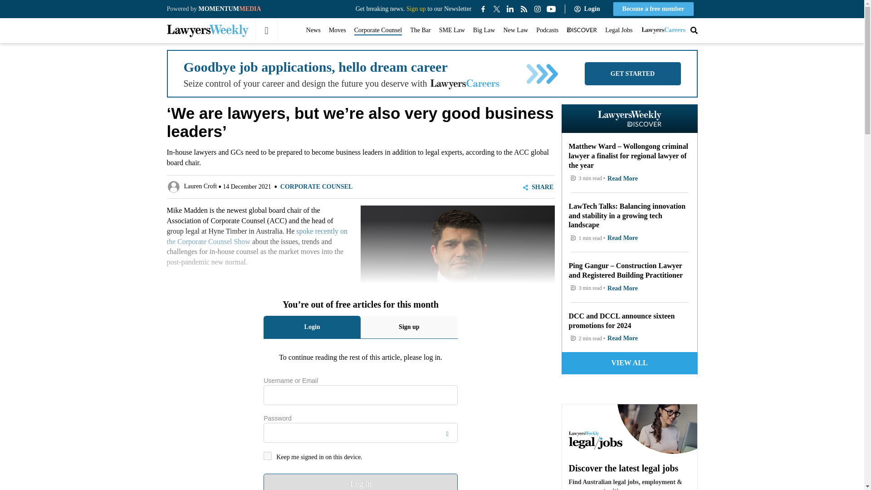  I want to click on Sign up, so click(416, 9).